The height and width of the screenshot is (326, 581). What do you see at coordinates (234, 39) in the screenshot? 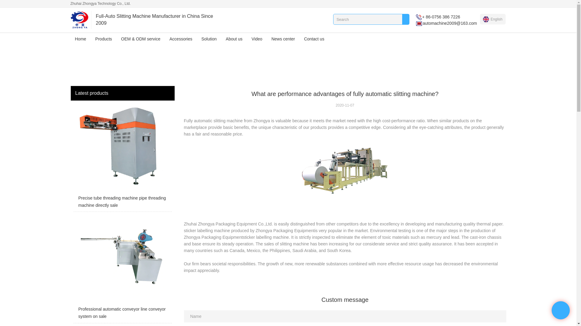
I see `About us` at bounding box center [234, 39].